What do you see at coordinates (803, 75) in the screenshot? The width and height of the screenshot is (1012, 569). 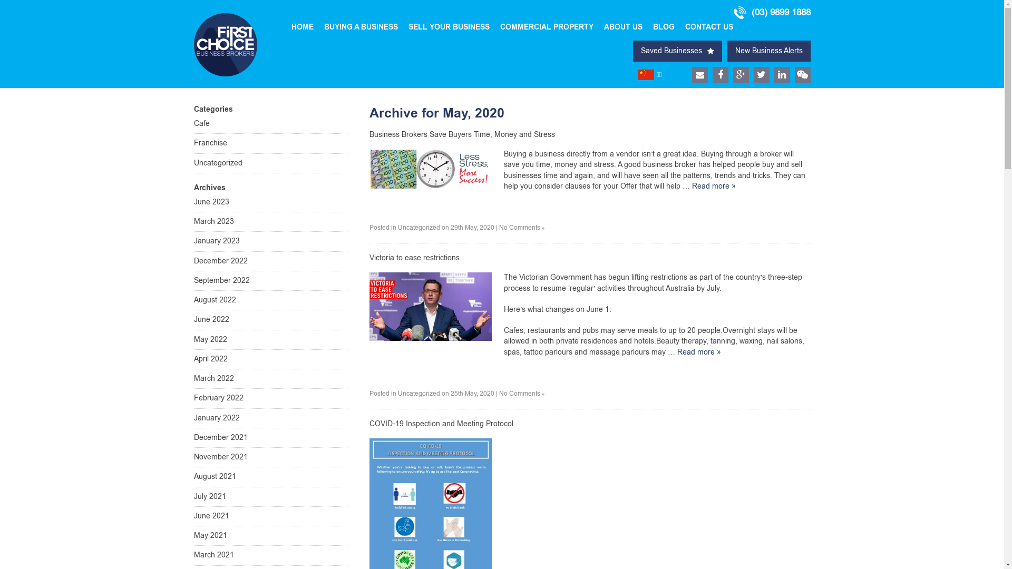 I see `Wechat` at bounding box center [803, 75].